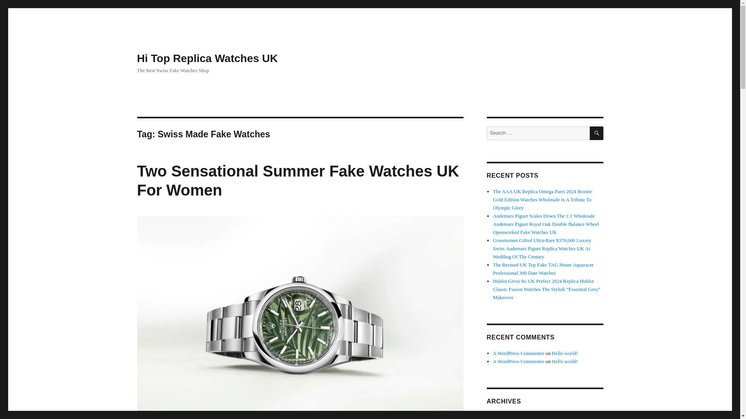 This screenshot has height=419, width=746. Describe the element at coordinates (207, 58) in the screenshot. I see `Hi Top Replica Watches UK` at that location.